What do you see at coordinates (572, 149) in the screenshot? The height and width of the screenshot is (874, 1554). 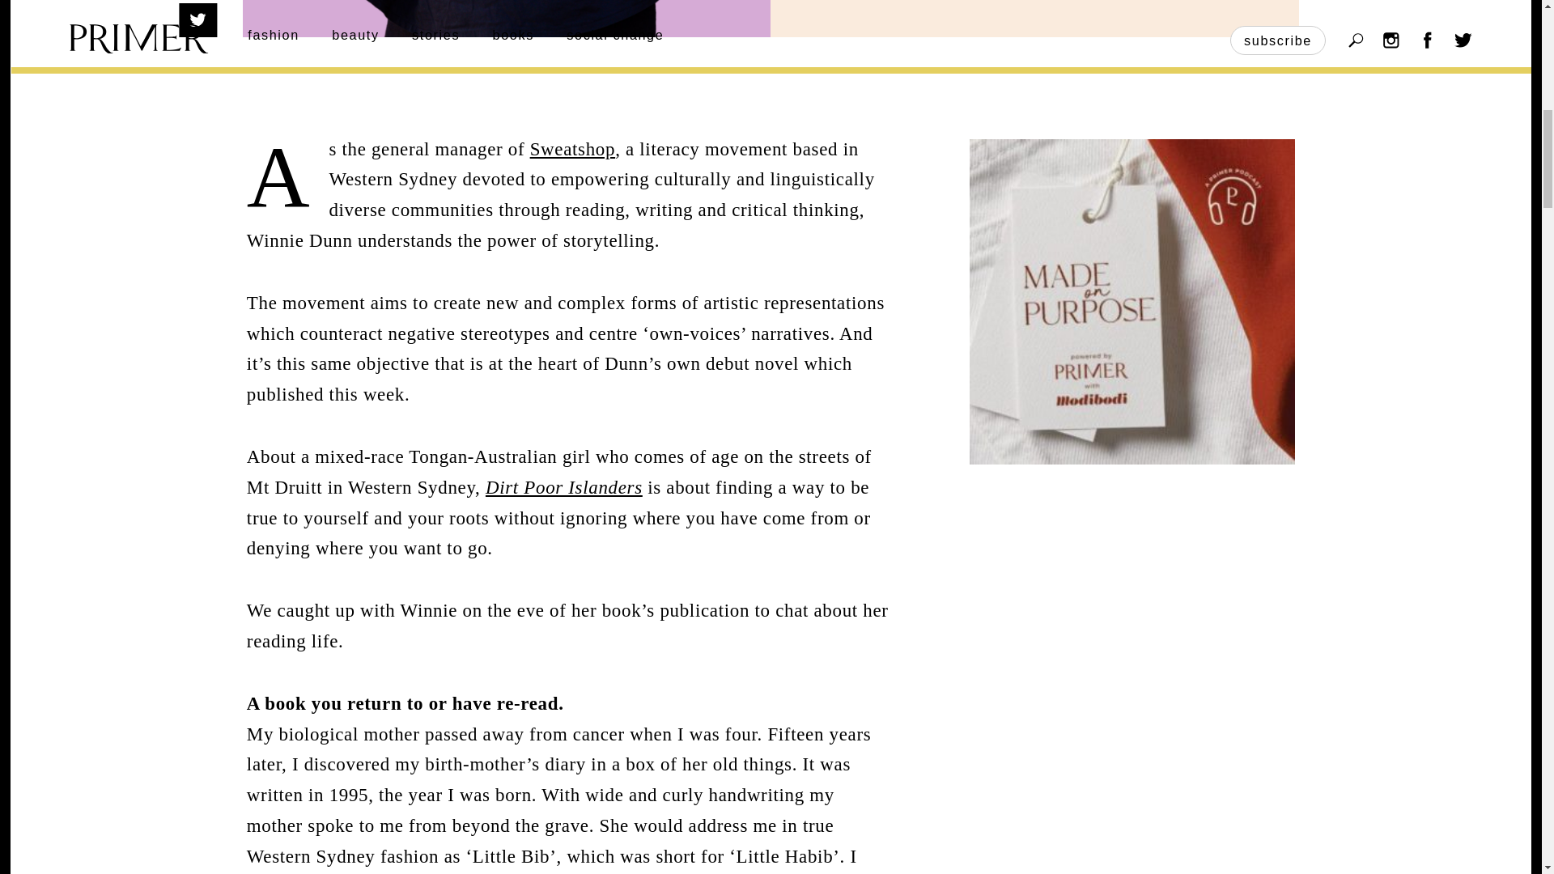 I see `Sweatshop` at bounding box center [572, 149].